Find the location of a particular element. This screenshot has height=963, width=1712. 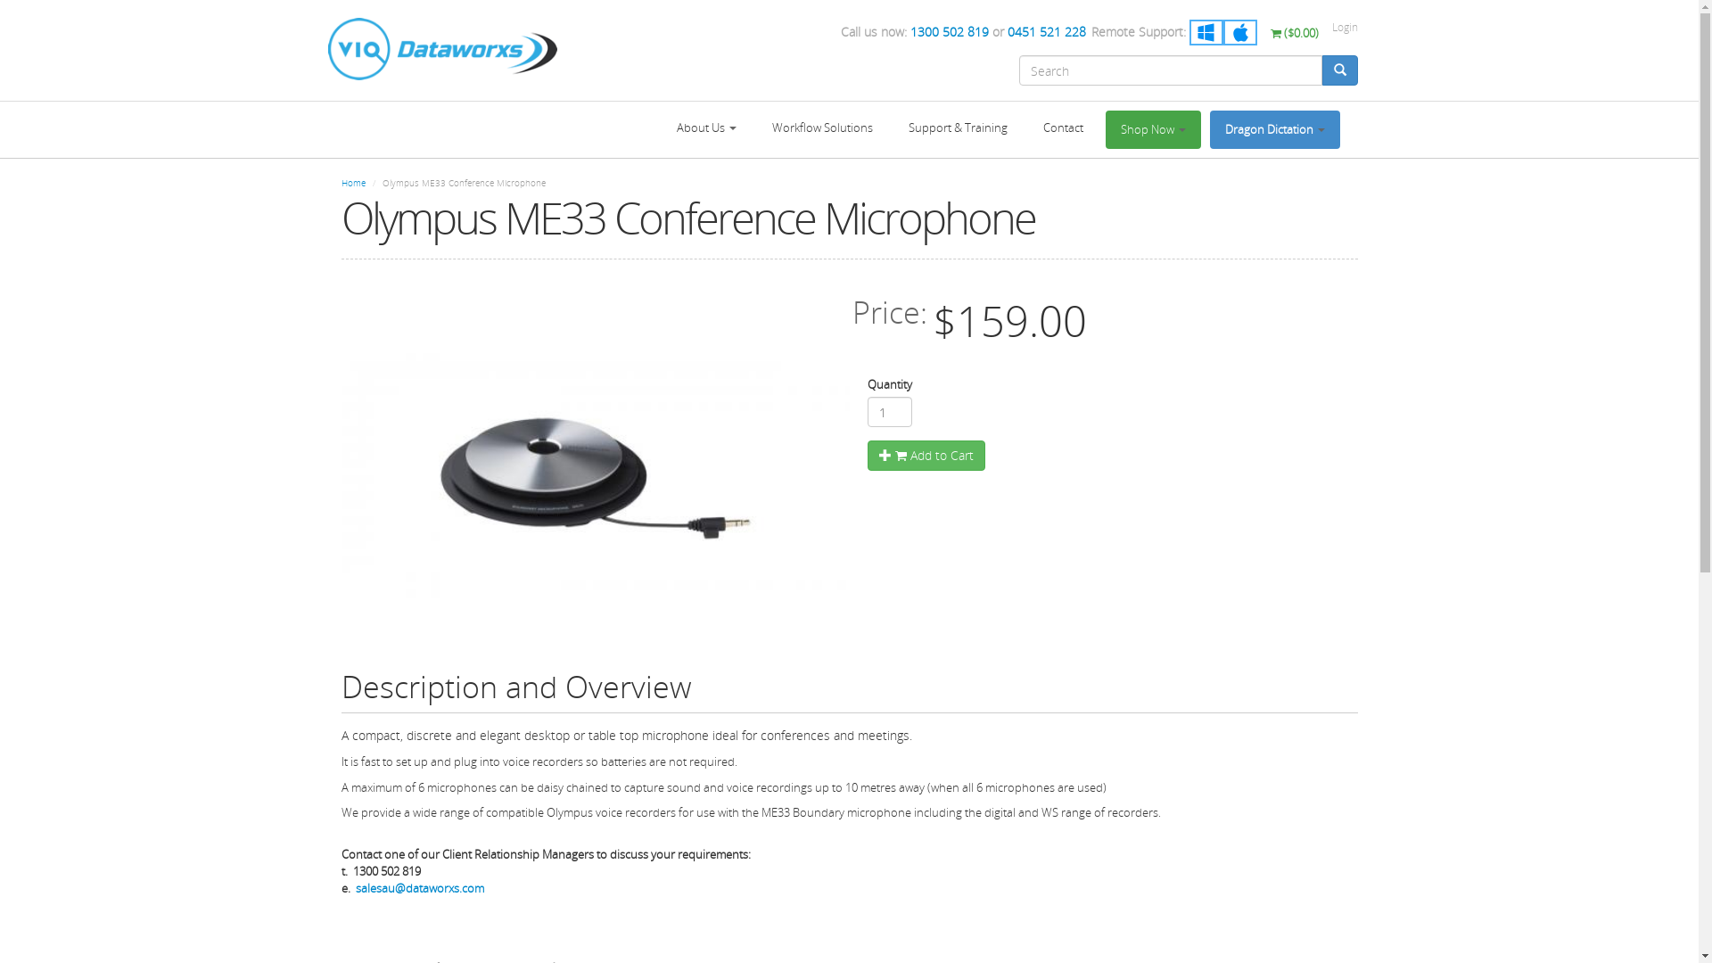

Workflow Solutions is located at coordinates (822, 128).